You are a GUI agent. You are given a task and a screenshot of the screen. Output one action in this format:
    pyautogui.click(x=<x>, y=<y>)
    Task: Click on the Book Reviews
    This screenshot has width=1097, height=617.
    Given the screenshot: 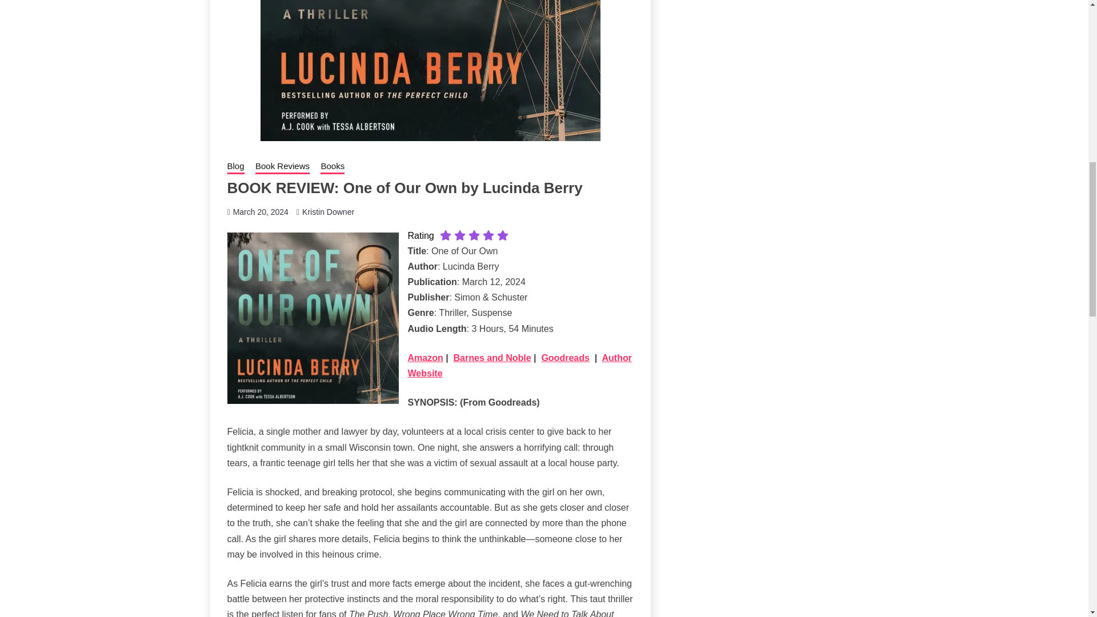 What is the action you would take?
    pyautogui.click(x=282, y=167)
    